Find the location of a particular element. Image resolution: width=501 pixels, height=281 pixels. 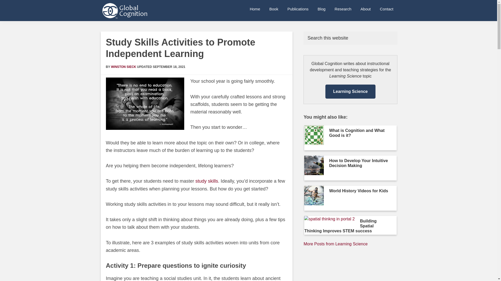

WINSTON SIECK is located at coordinates (123, 67).